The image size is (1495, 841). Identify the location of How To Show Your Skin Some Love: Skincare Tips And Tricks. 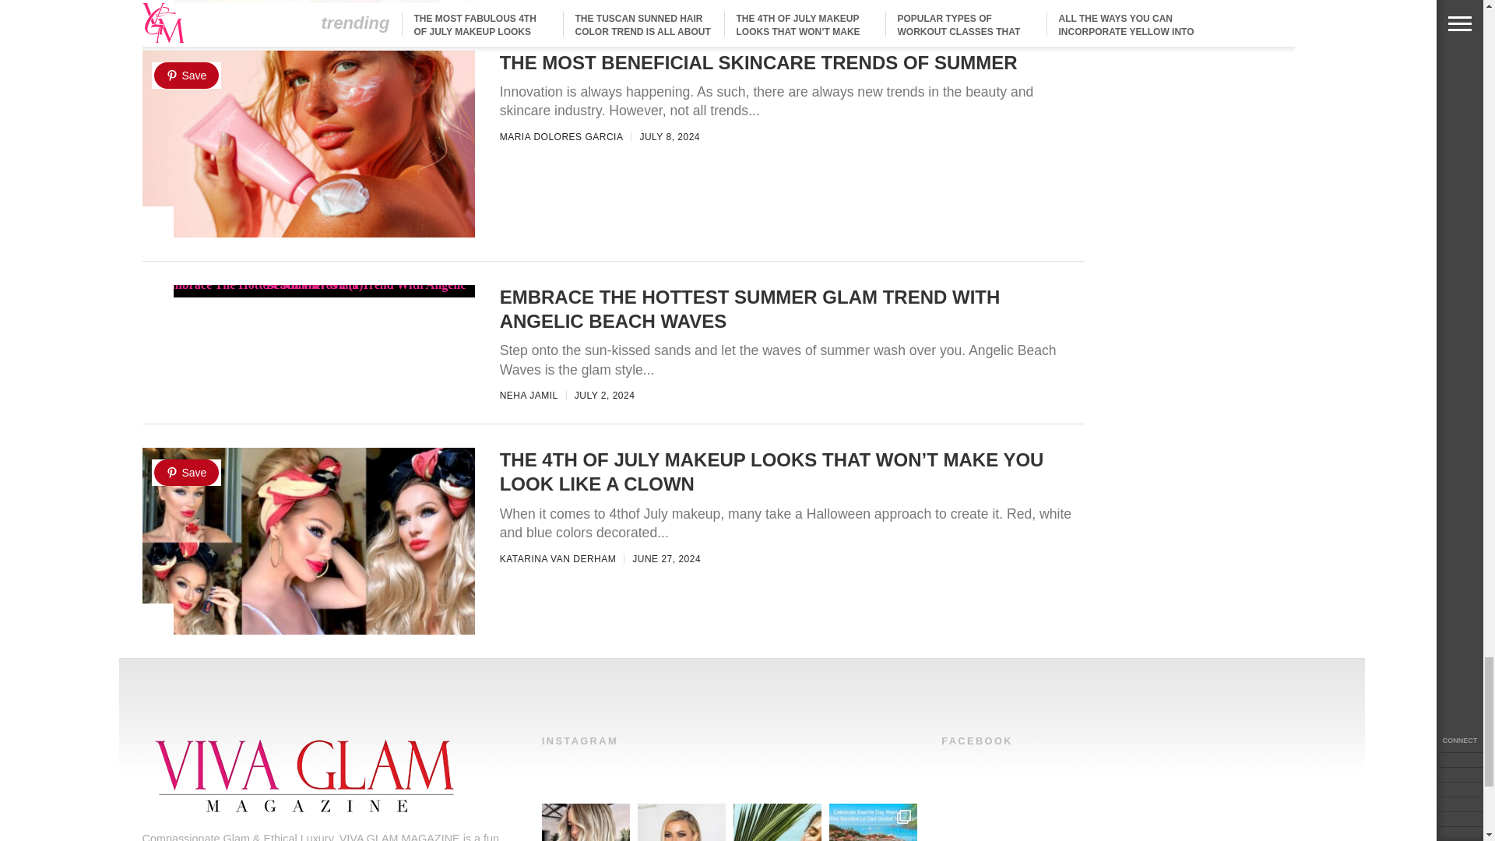
(308, 11).